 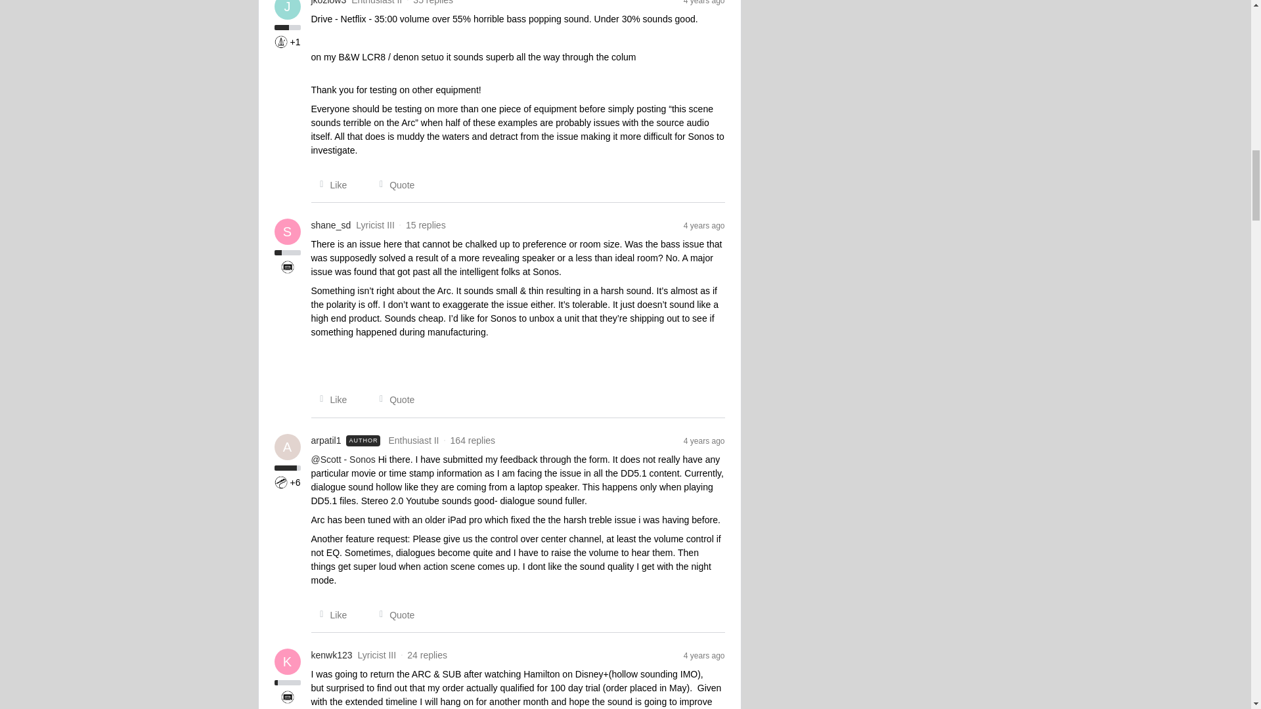 What do you see at coordinates (281, 482) in the screenshot?
I see `Amping it up I` at bounding box center [281, 482].